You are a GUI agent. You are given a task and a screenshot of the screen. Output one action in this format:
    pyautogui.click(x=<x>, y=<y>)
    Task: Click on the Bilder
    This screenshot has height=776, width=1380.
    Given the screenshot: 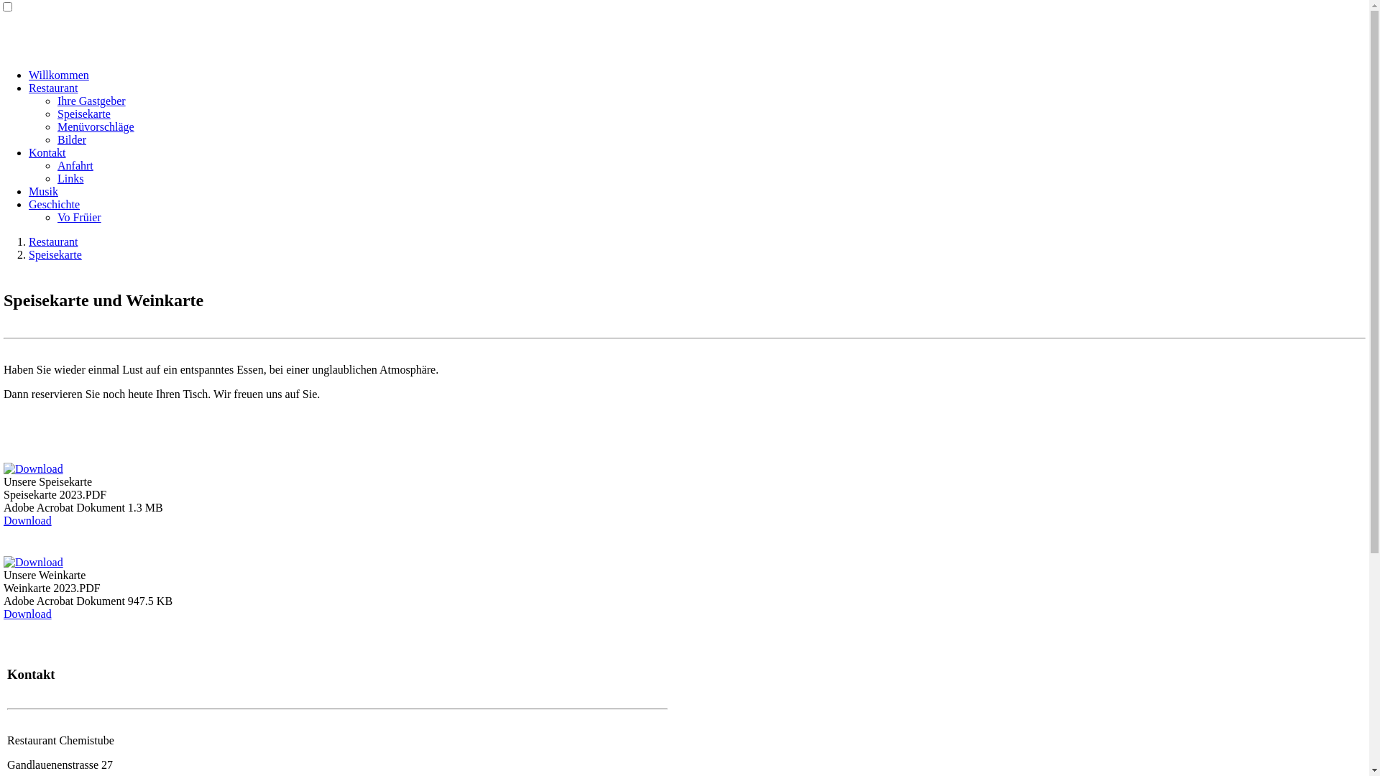 What is the action you would take?
    pyautogui.click(x=72, y=139)
    